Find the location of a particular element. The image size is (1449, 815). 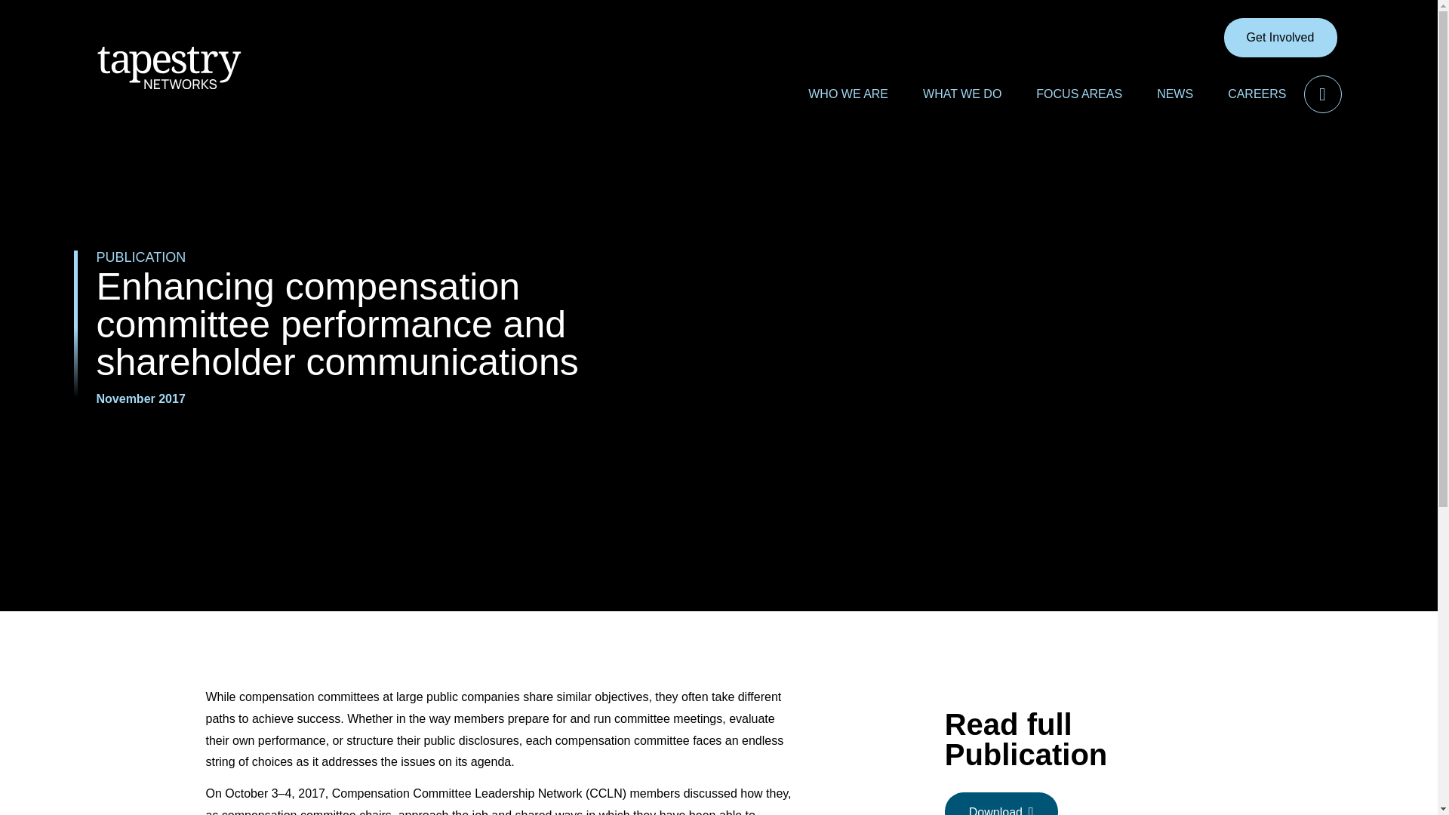

Get Involved is located at coordinates (1281, 37).